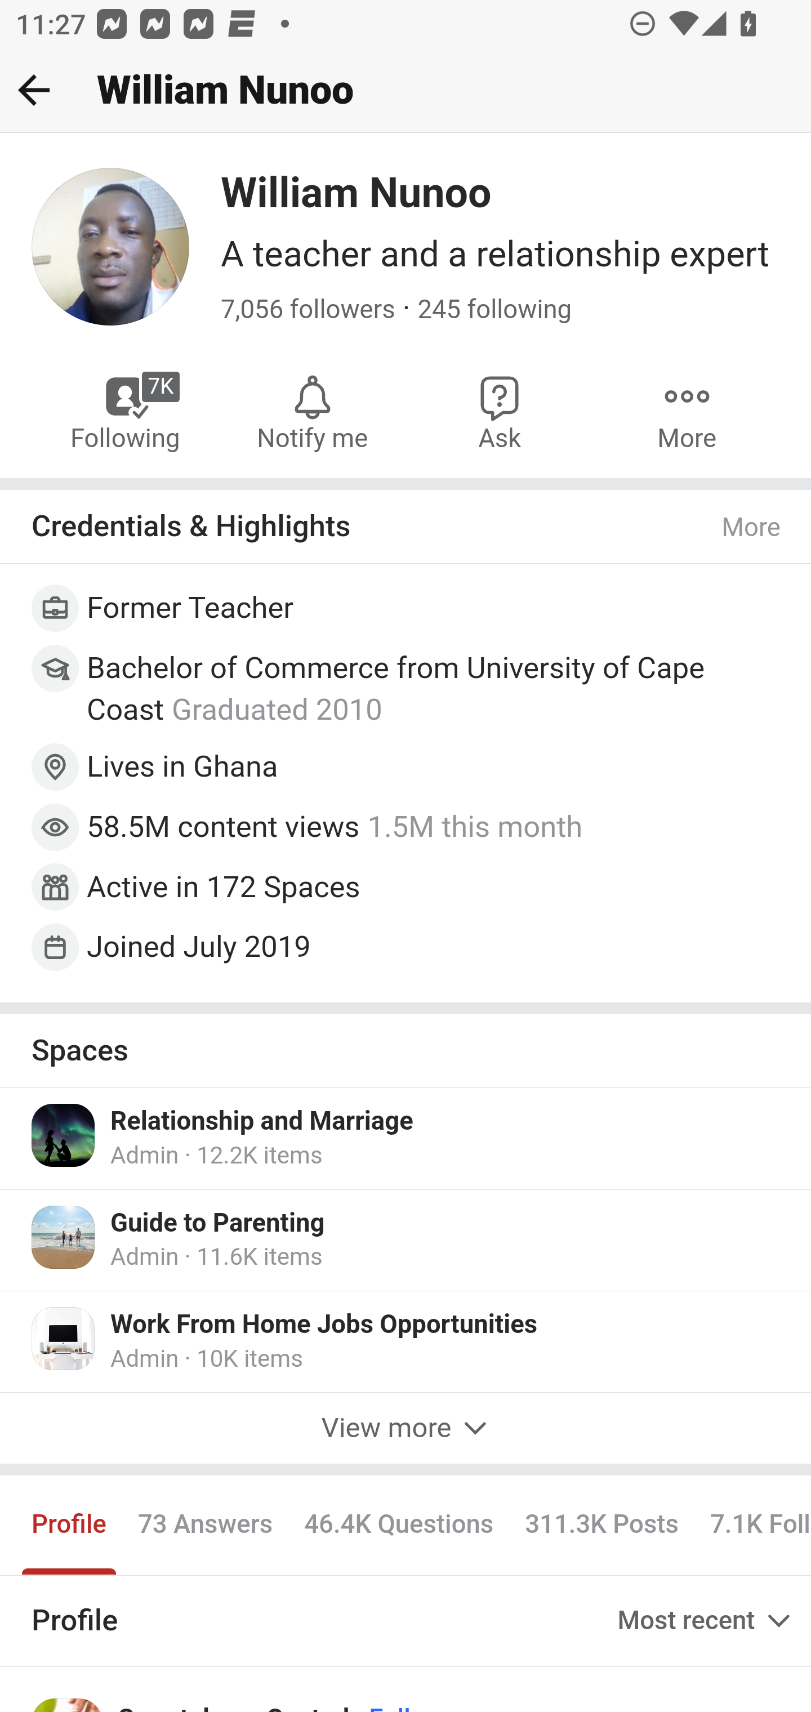 This screenshot has width=811, height=1712. I want to click on More, so click(752, 527).